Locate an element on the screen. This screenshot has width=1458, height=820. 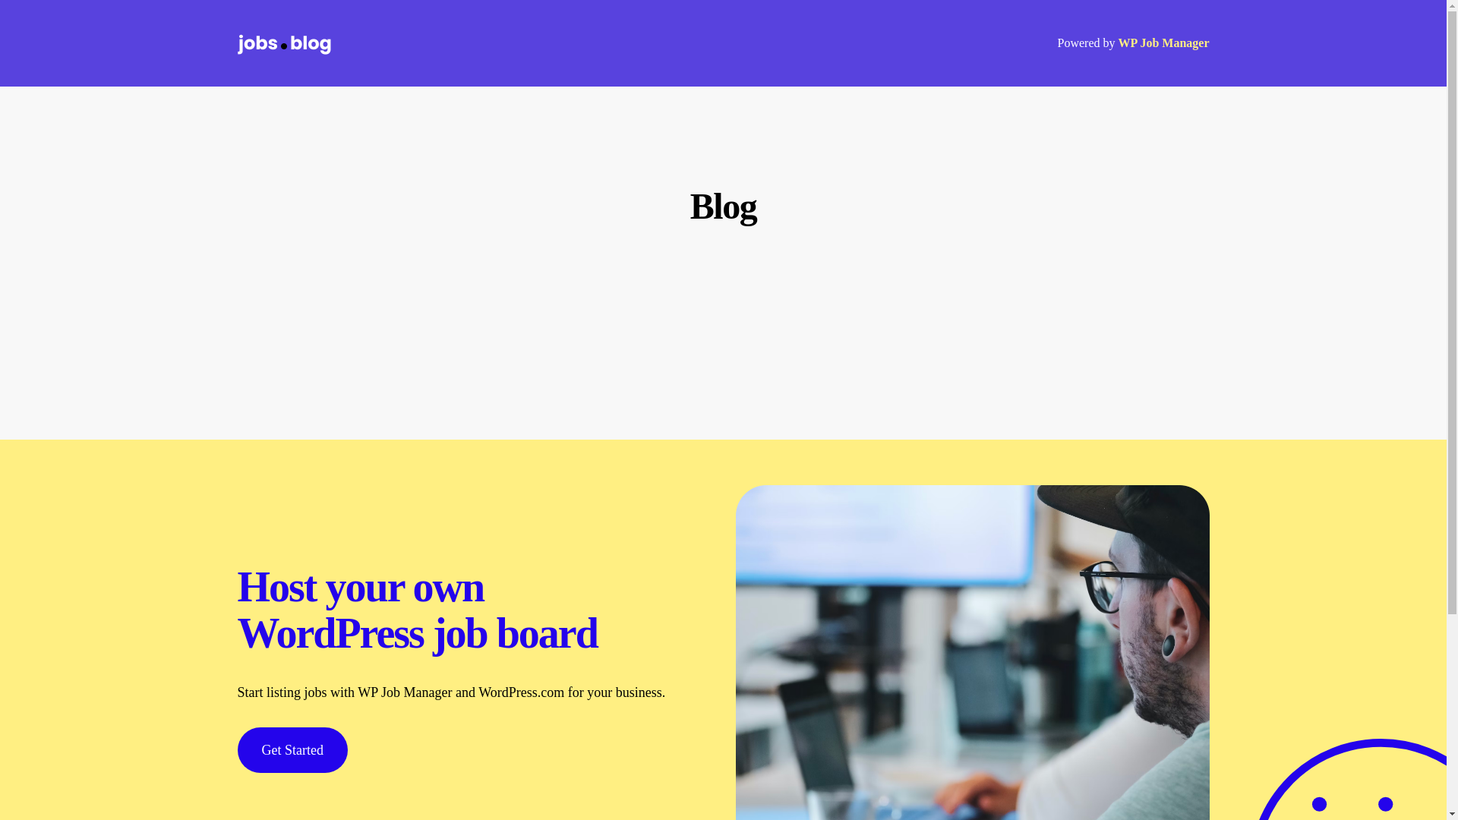
WP Job Manager is located at coordinates (1163, 43).